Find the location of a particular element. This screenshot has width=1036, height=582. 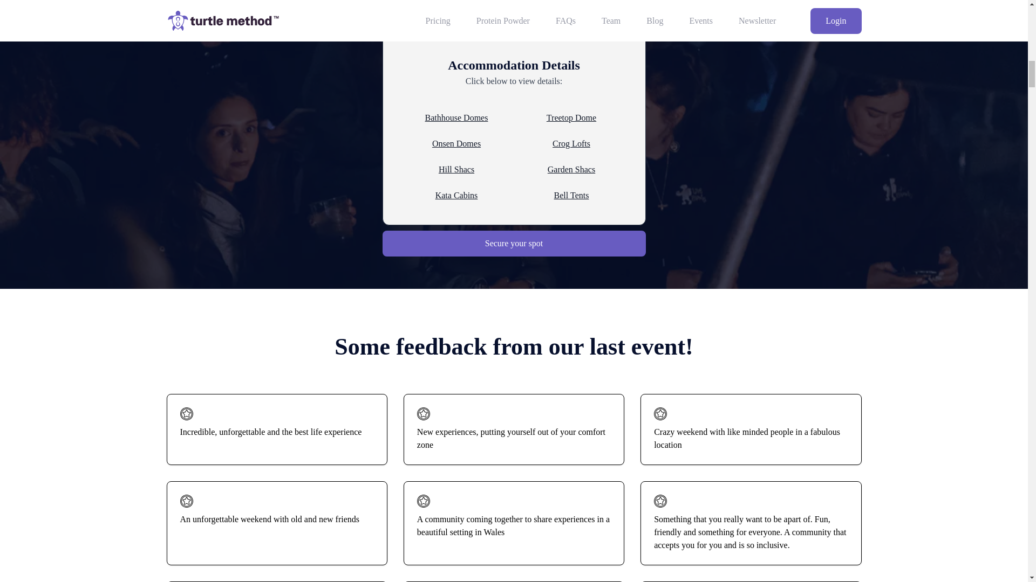

Hill Shacs is located at coordinates (456, 170).